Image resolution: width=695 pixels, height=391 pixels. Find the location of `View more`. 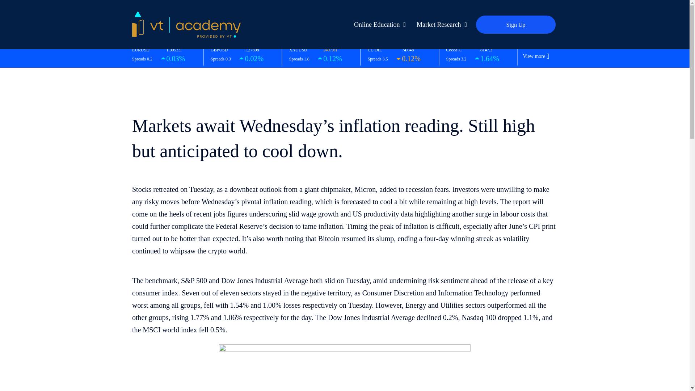

View more is located at coordinates (534, 56).